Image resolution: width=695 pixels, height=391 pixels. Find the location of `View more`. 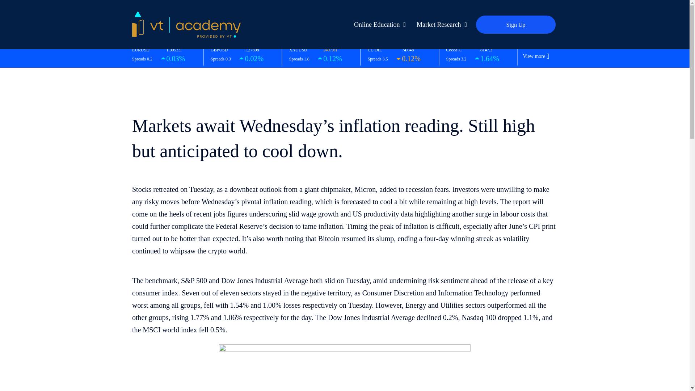

View more is located at coordinates (534, 56).